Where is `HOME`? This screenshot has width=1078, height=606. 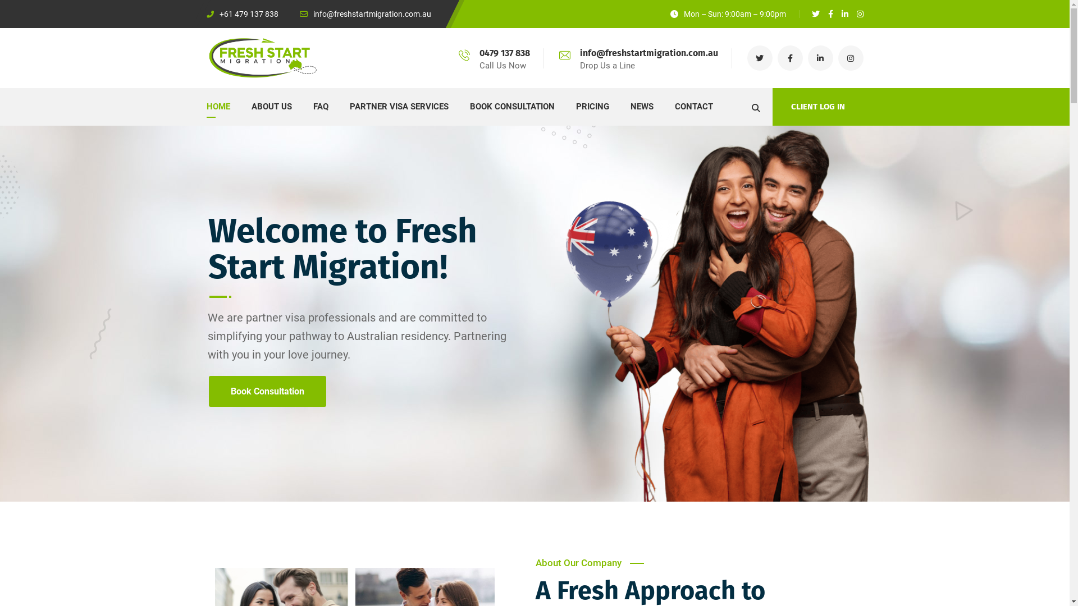 HOME is located at coordinates (218, 107).